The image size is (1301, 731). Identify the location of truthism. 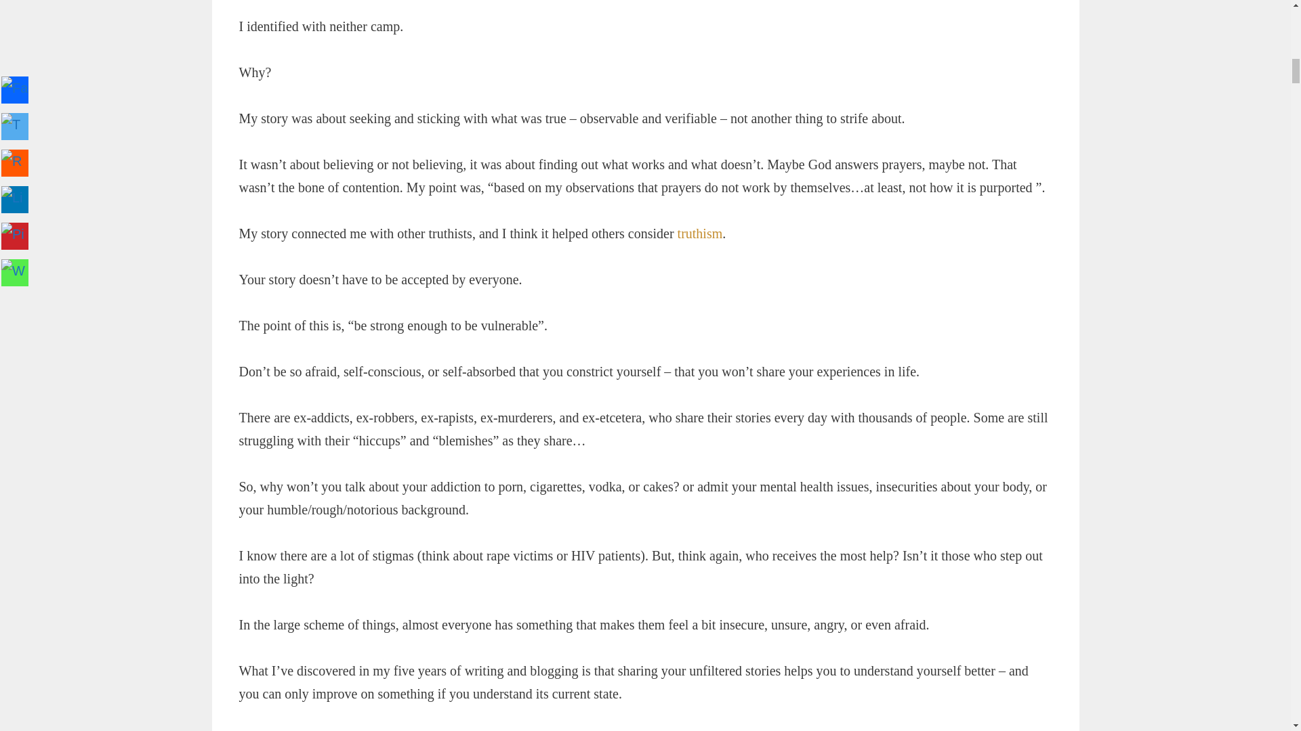
(701, 233).